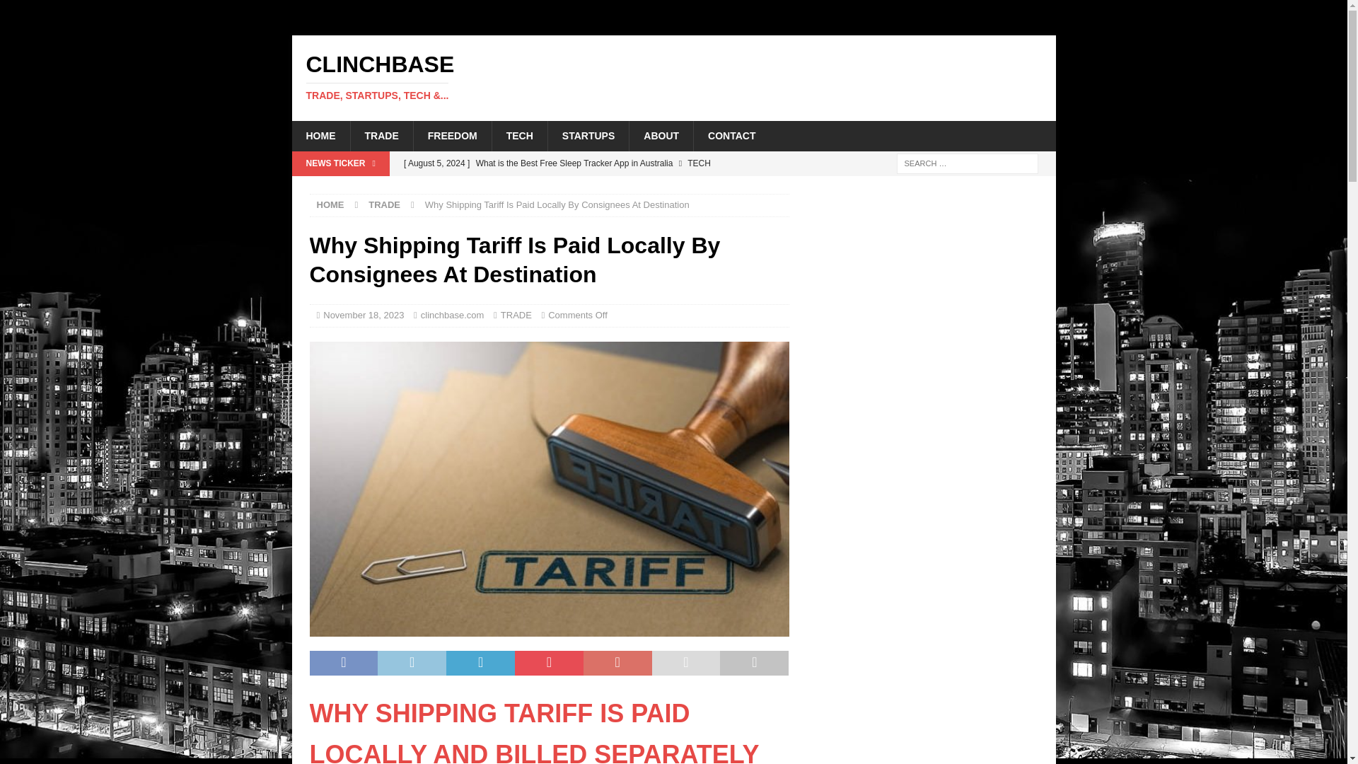  Describe the element at coordinates (731, 135) in the screenshot. I see `CONTACT` at that location.